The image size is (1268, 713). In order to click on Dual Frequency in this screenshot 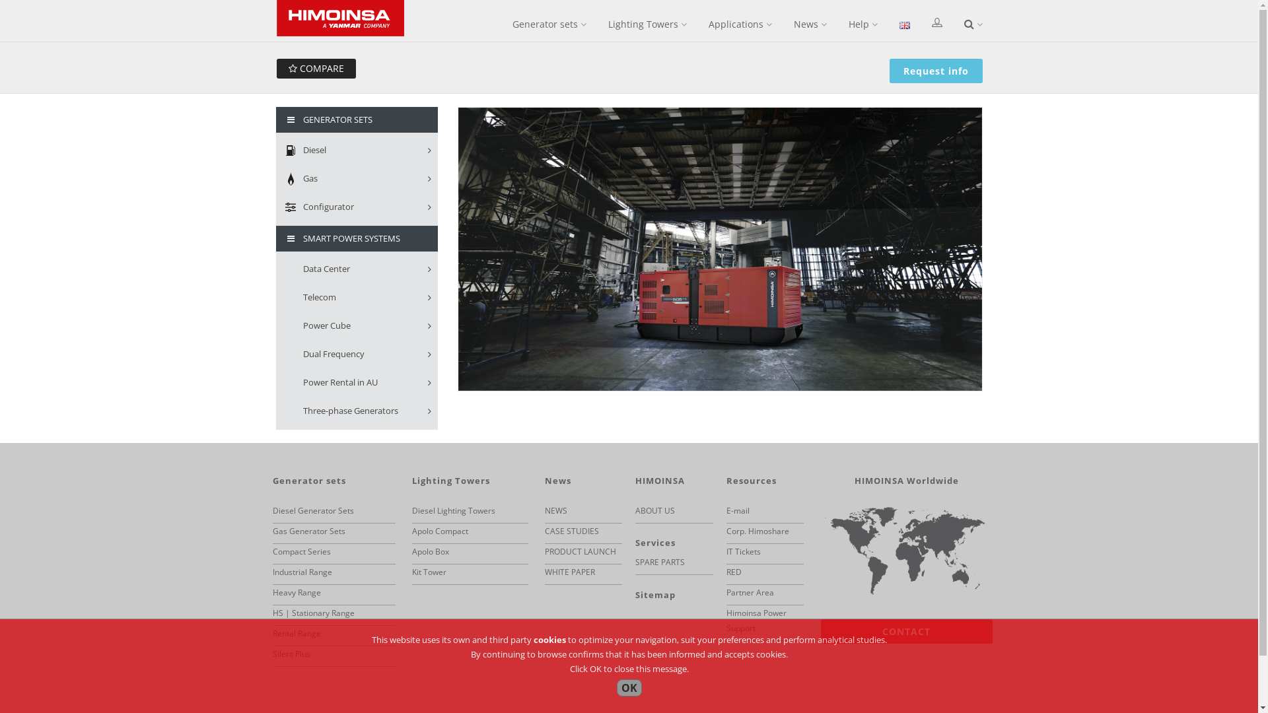, I will do `click(357, 355)`.